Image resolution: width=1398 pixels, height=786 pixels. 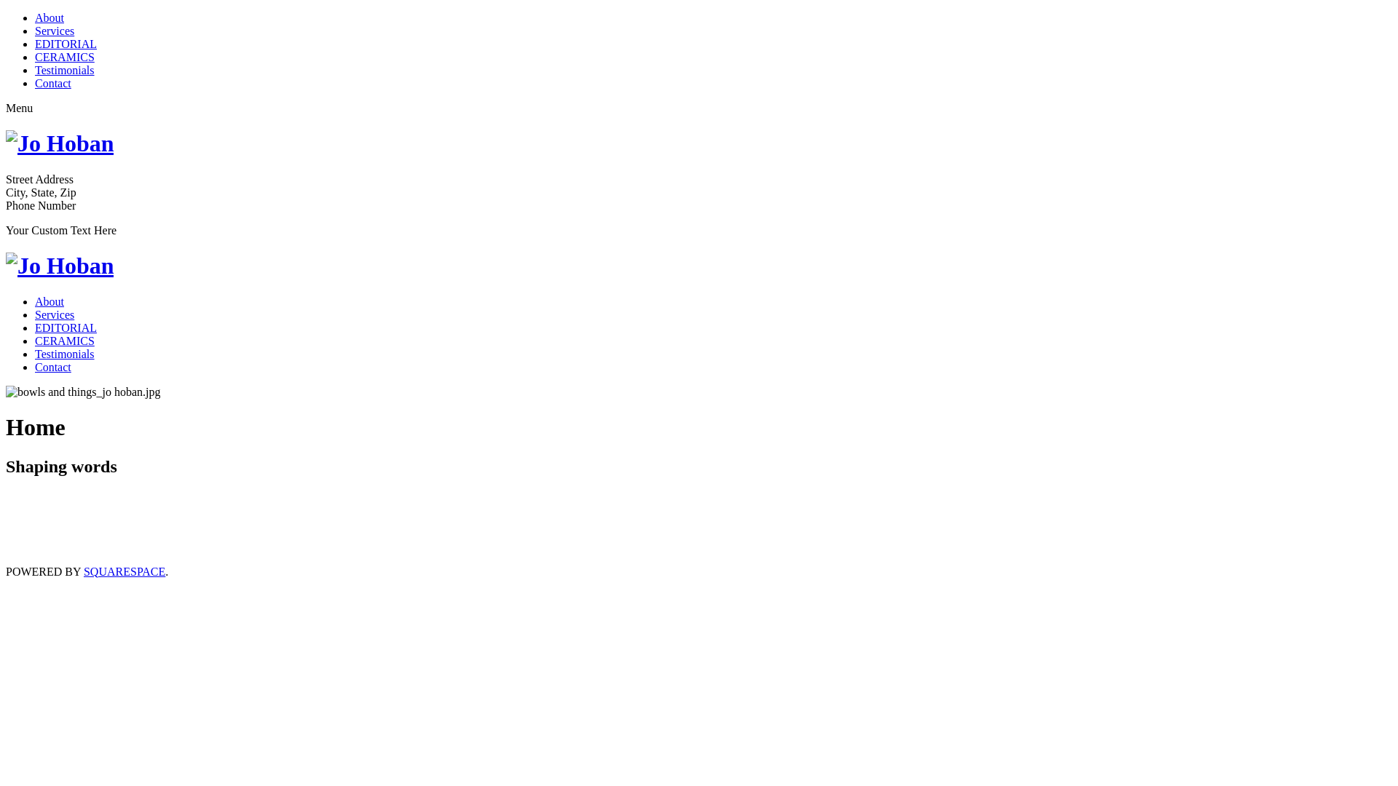 What do you see at coordinates (65, 70) in the screenshot?
I see `Testimonials` at bounding box center [65, 70].